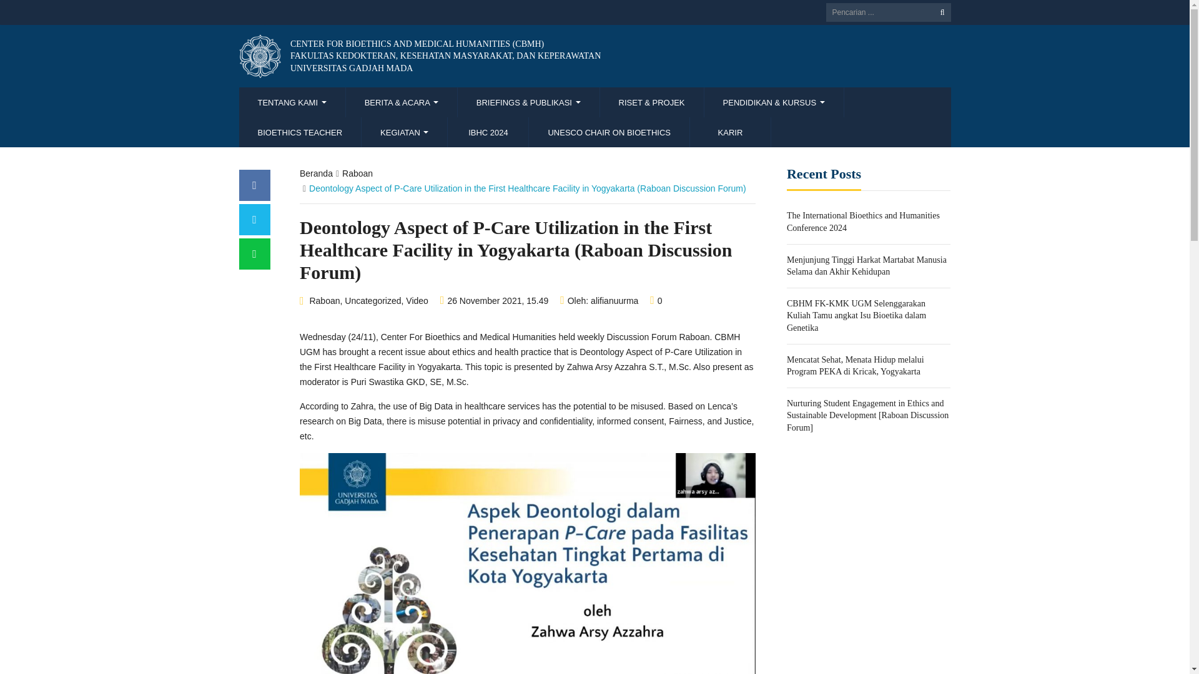  I want to click on BIOETHICS TEACHER, so click(300, 132).